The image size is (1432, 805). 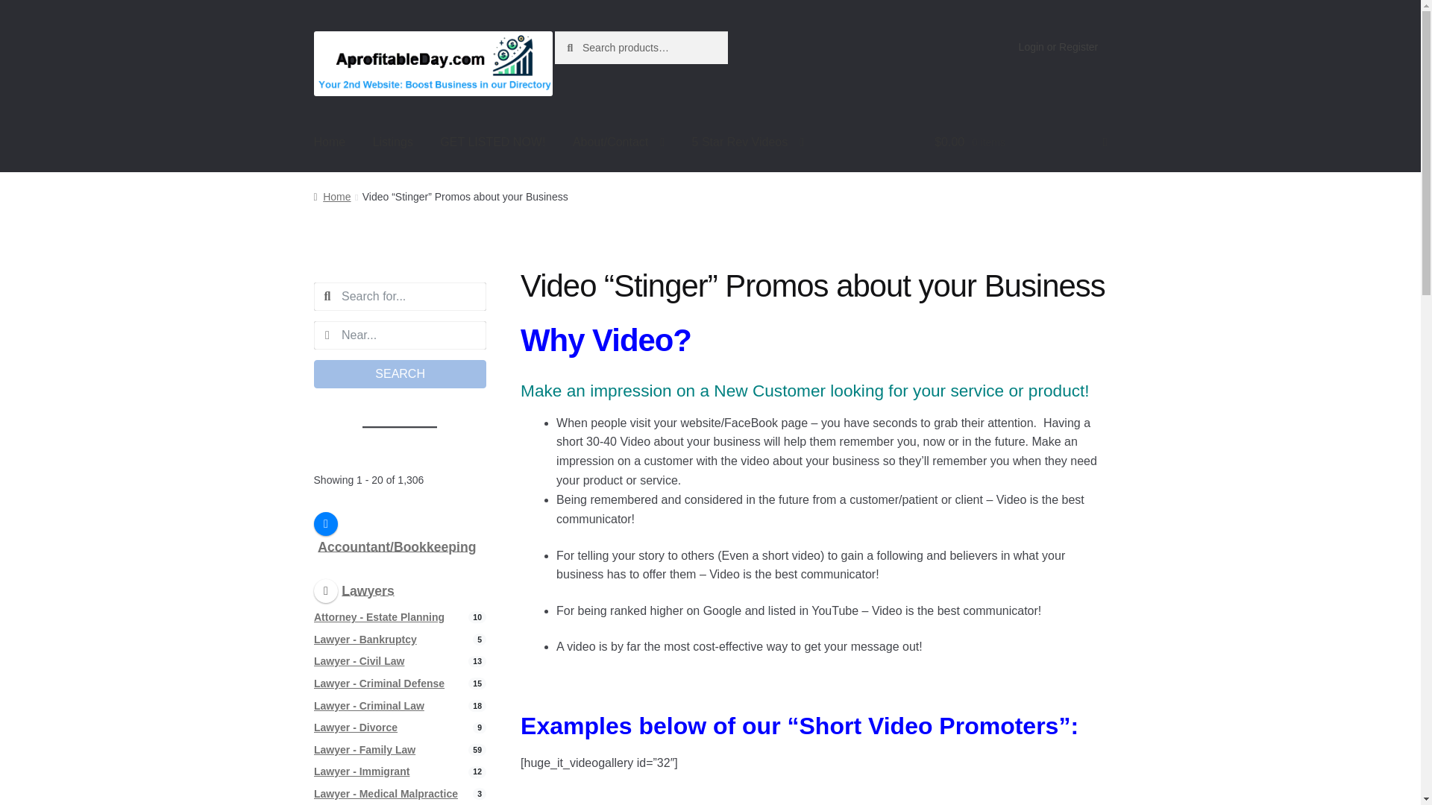 What do you see at coordinates (379, 683) in the screenshot?
I see `Lawyer - Criminal Defense` at bounding box center [379, 683].